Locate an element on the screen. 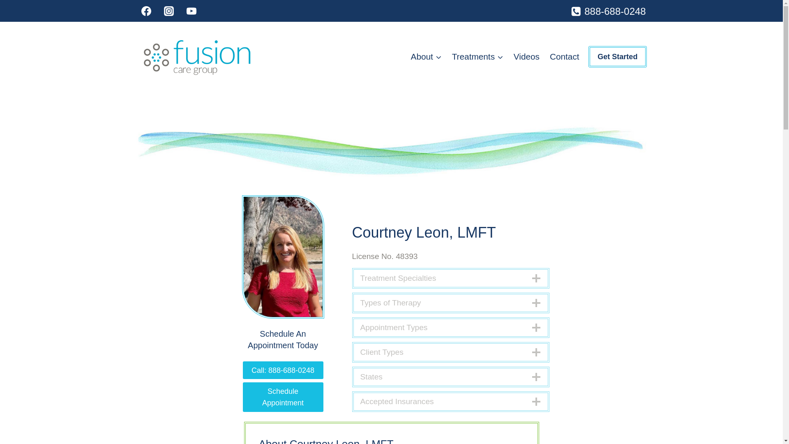  Treatment Specialties is located at coordinates (450, 278).